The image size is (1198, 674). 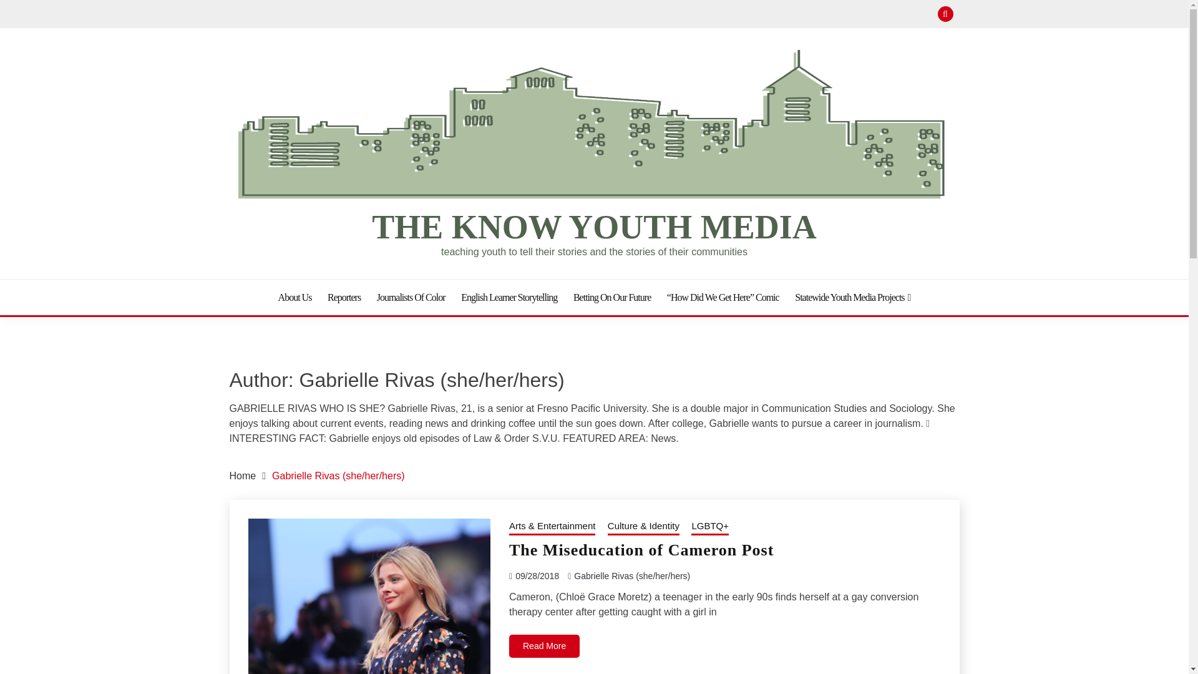 I want to click on Betting On Our Future, so click(x=611, y=297).